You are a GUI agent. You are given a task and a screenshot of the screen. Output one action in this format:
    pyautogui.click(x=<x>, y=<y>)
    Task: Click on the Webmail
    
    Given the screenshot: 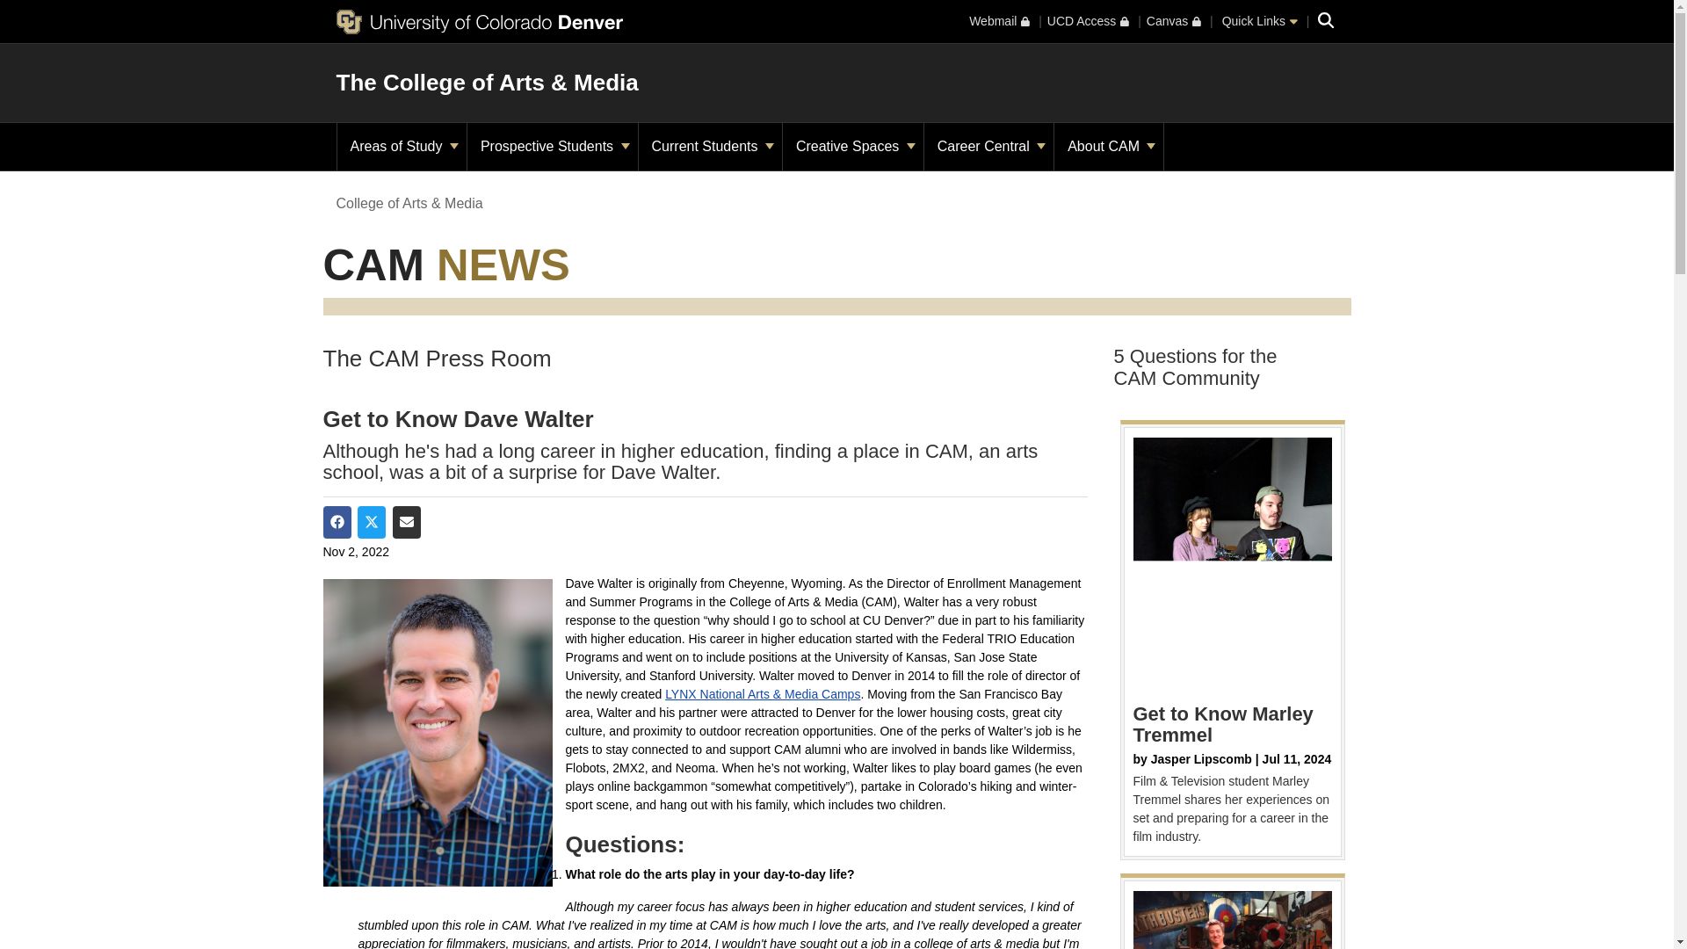 What is the action you would take?
    pyautogui.click(x=998, y=21)
    